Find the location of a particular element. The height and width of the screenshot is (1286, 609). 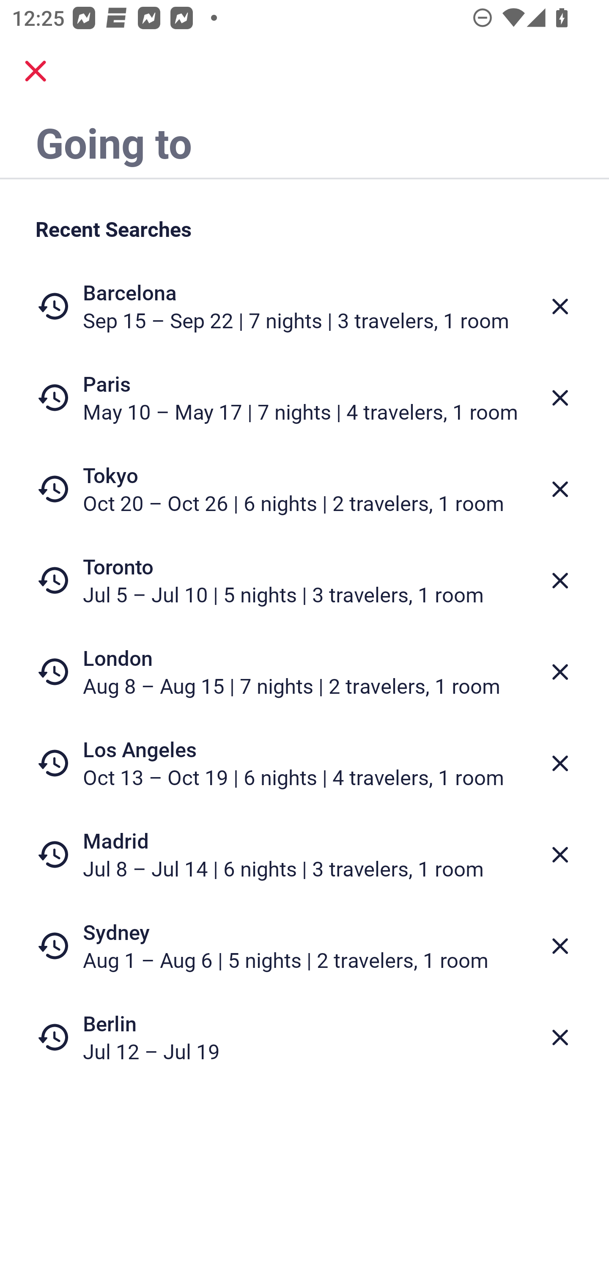

Delete from recent searches is located at coordinates (560, 763).